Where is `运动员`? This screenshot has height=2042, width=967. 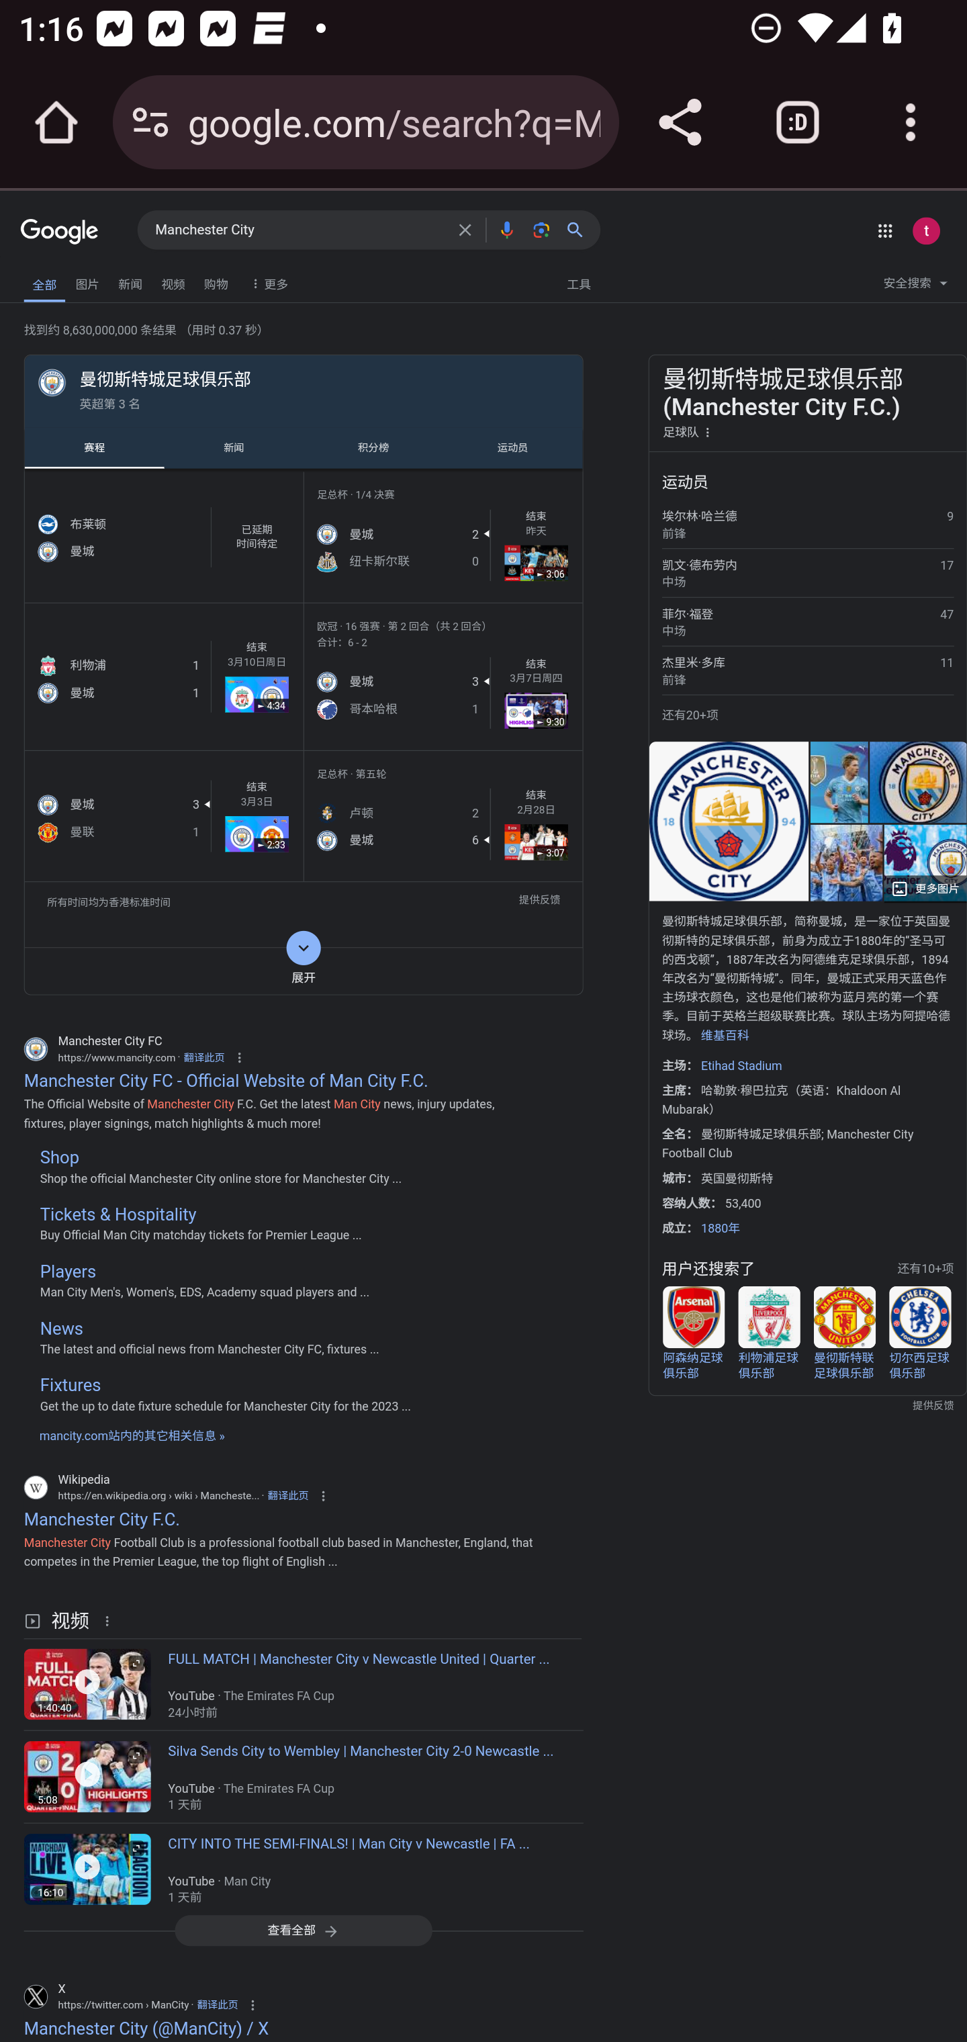 运动员 is located at coordinates (513, 447).